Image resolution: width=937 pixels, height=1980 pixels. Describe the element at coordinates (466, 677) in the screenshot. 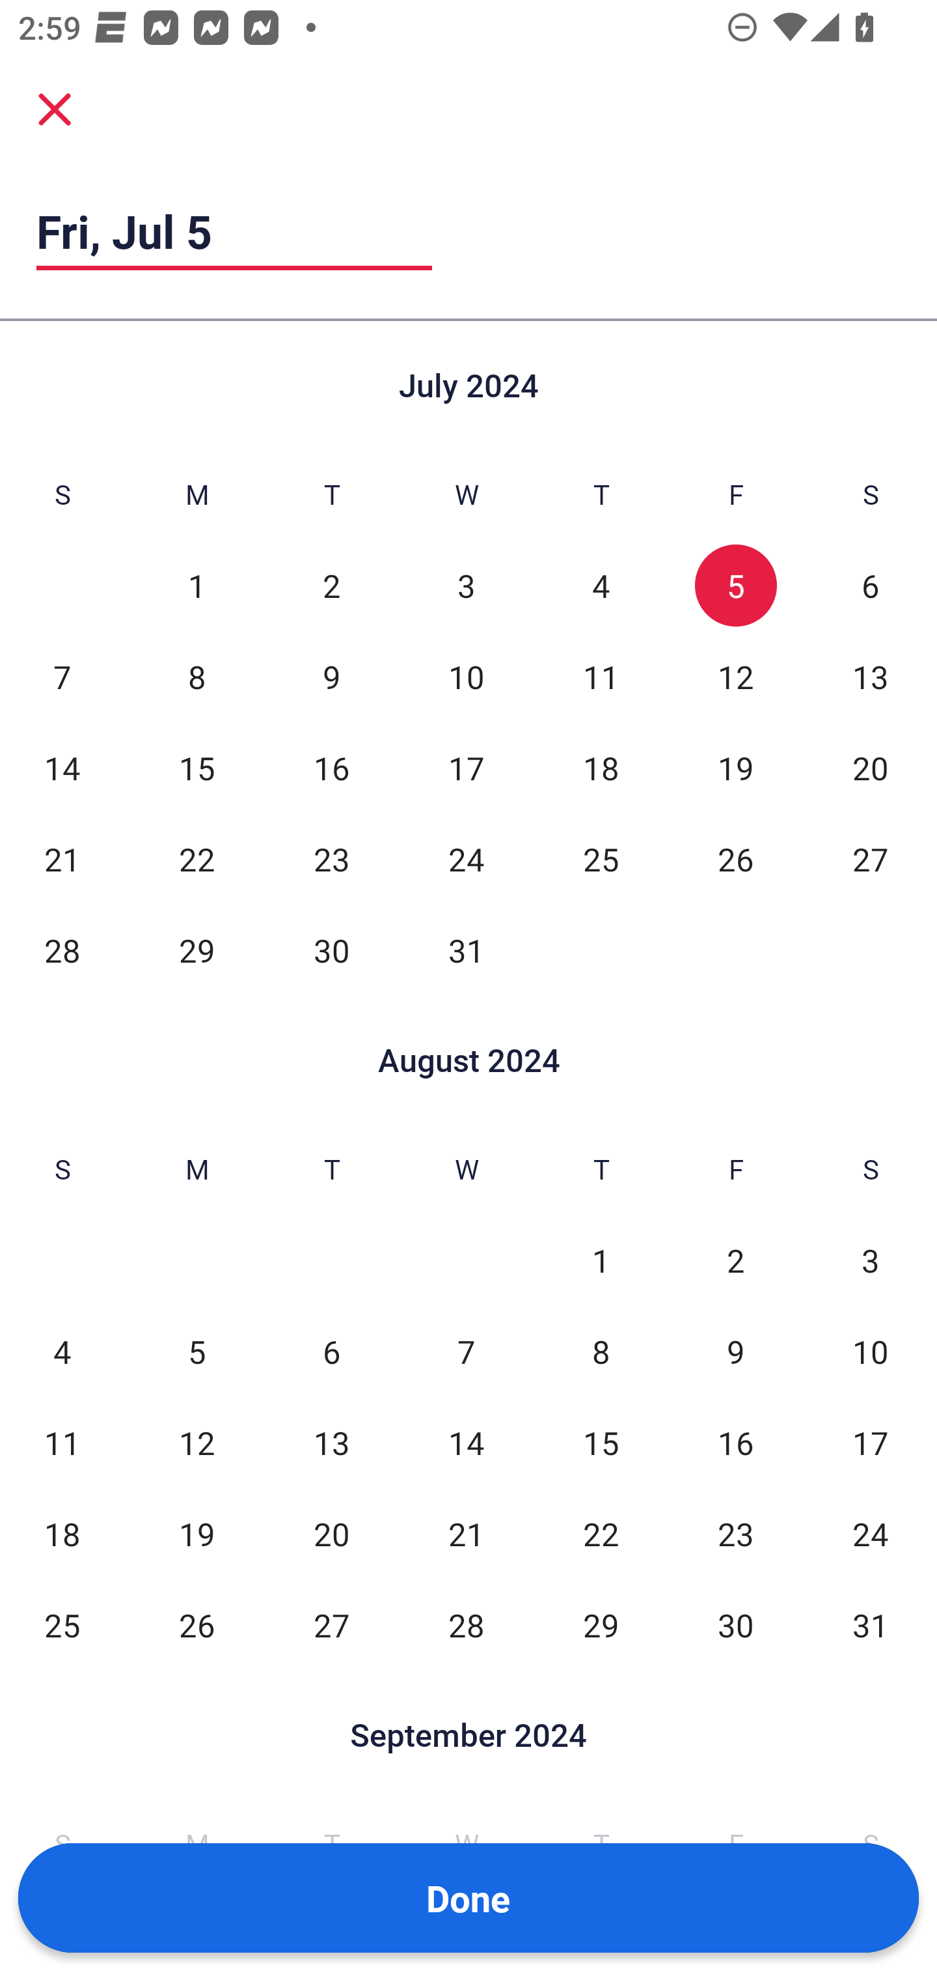

I see `10 Wed, Jul 10, Not Selected` at that location.